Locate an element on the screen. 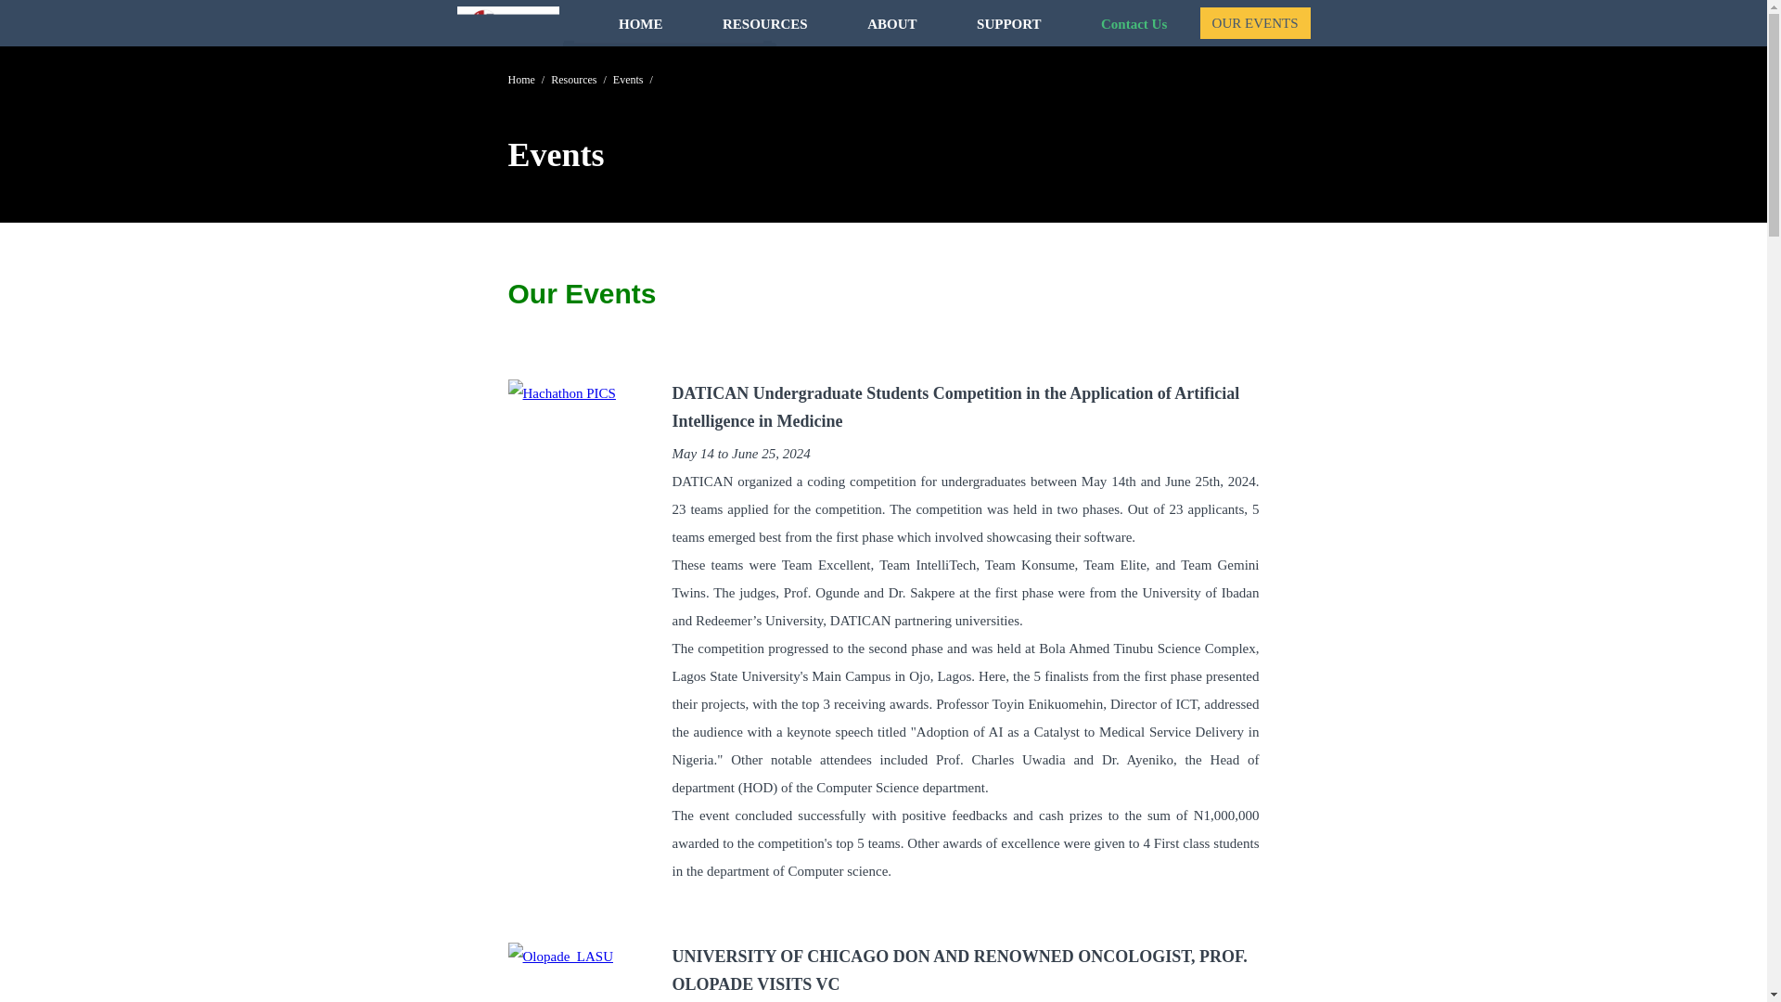 This screenshot has width=1781, height=1002. Events is located at coordinates (627, 79).